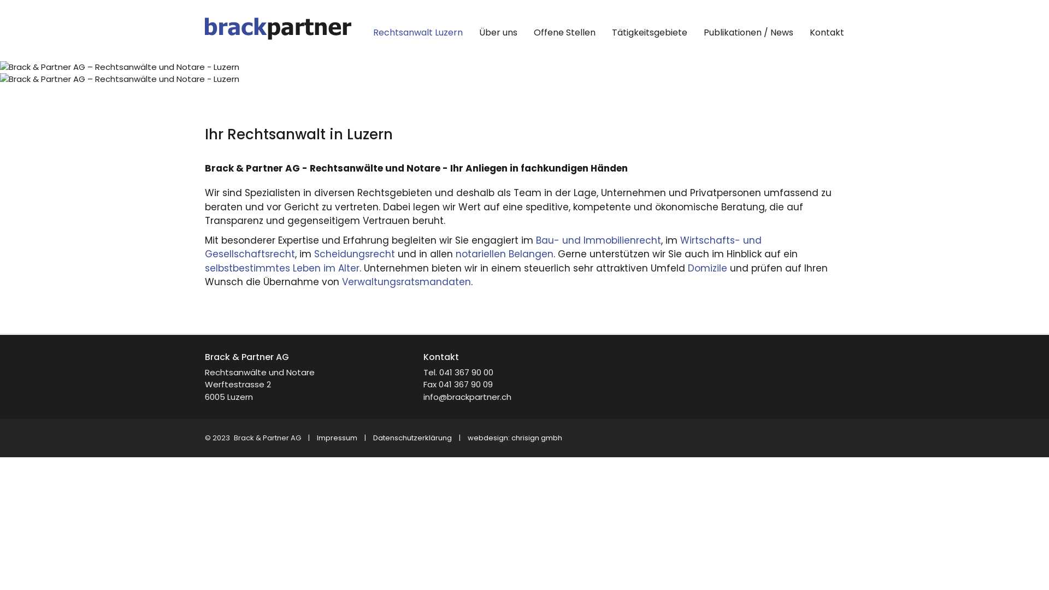 The width and height of the screenshot is (1049, 590). Describe the element at coordinates (468, 397) in the screenshot. I see `info@brackpartner.ch` at that location.